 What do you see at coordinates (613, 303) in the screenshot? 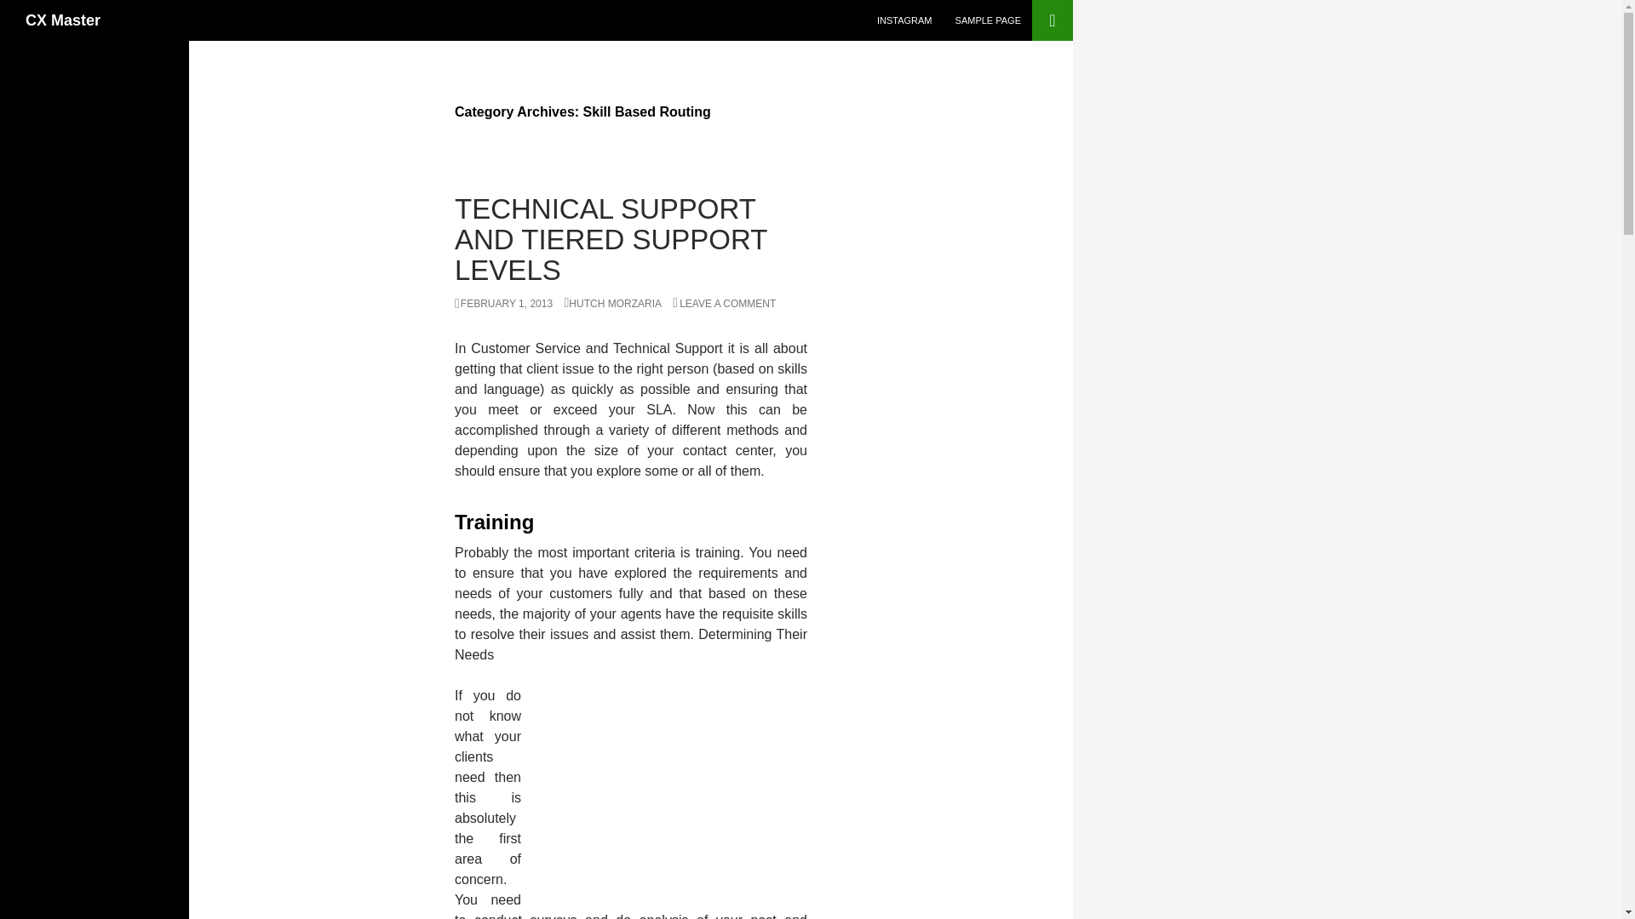
I see `HUTCH MORZARIA` at bounding box center [613, 303].